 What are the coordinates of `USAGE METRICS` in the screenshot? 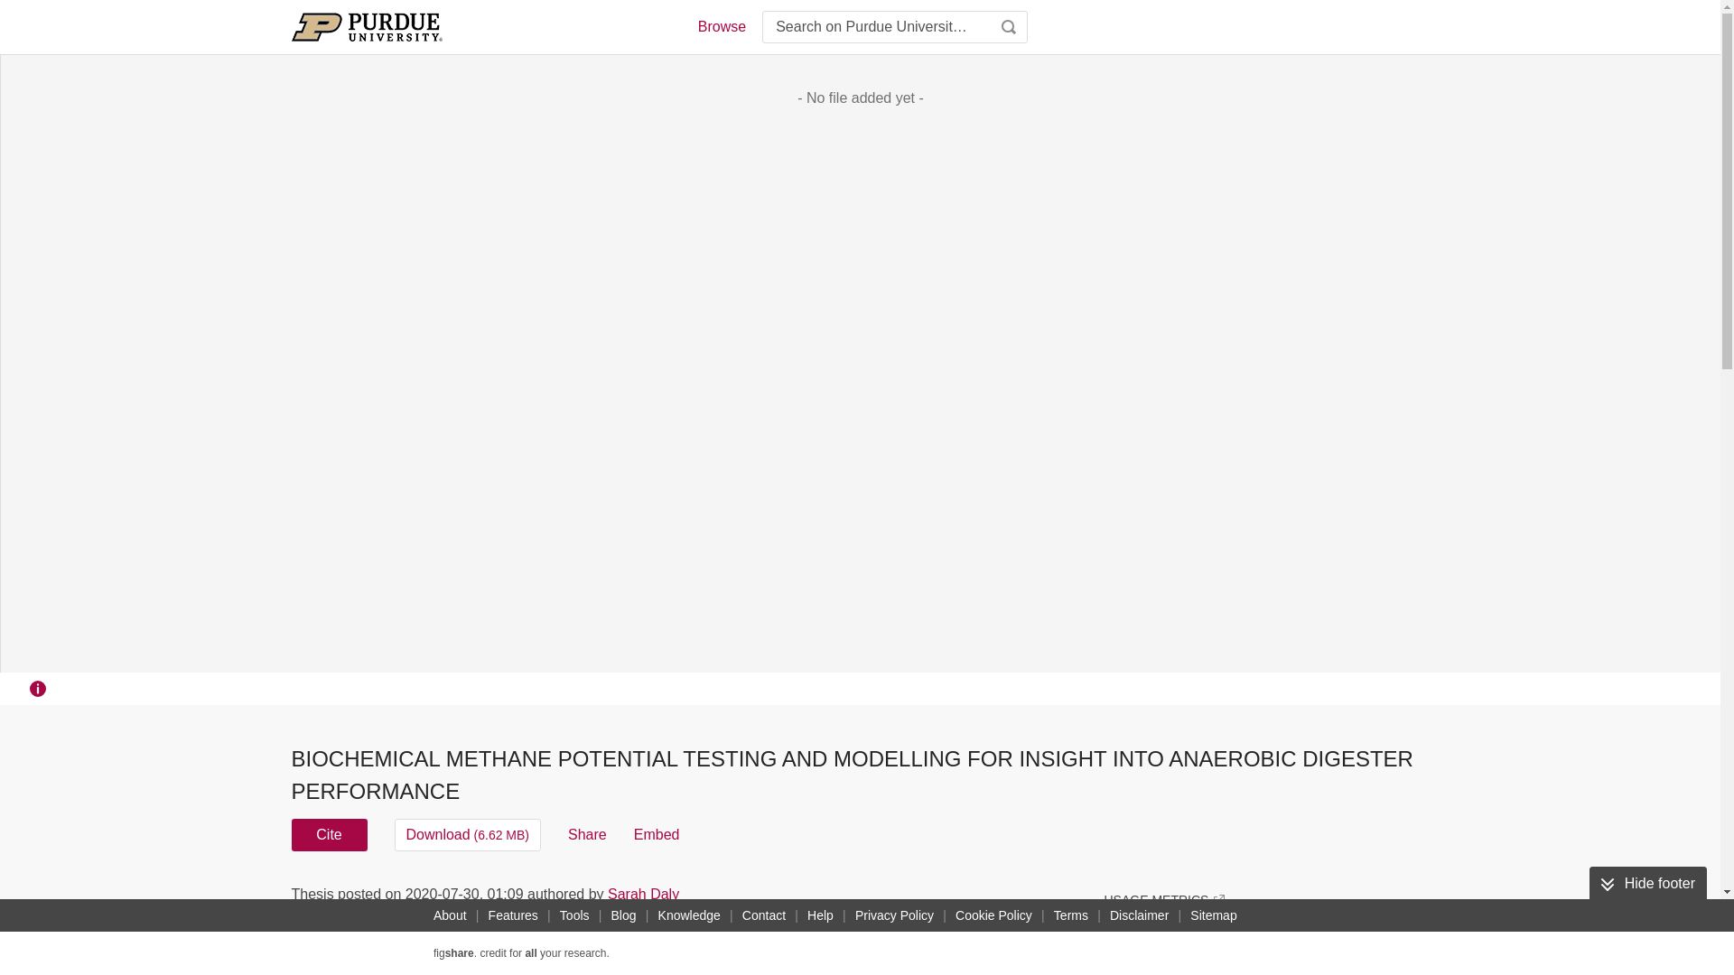 It's located at (1163, 899).